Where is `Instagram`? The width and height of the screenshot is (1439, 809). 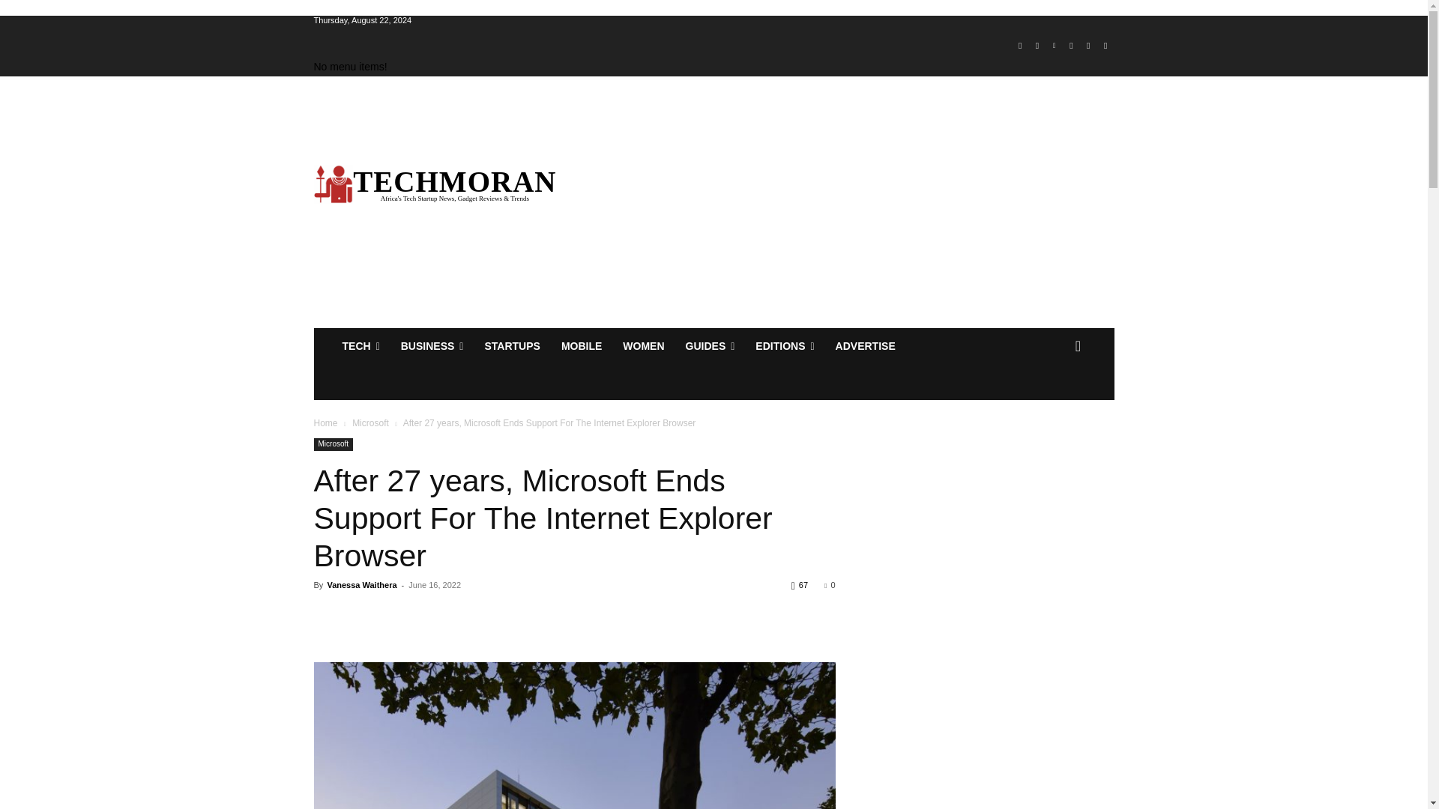
Instagram is located at coordinates (1037, 46).